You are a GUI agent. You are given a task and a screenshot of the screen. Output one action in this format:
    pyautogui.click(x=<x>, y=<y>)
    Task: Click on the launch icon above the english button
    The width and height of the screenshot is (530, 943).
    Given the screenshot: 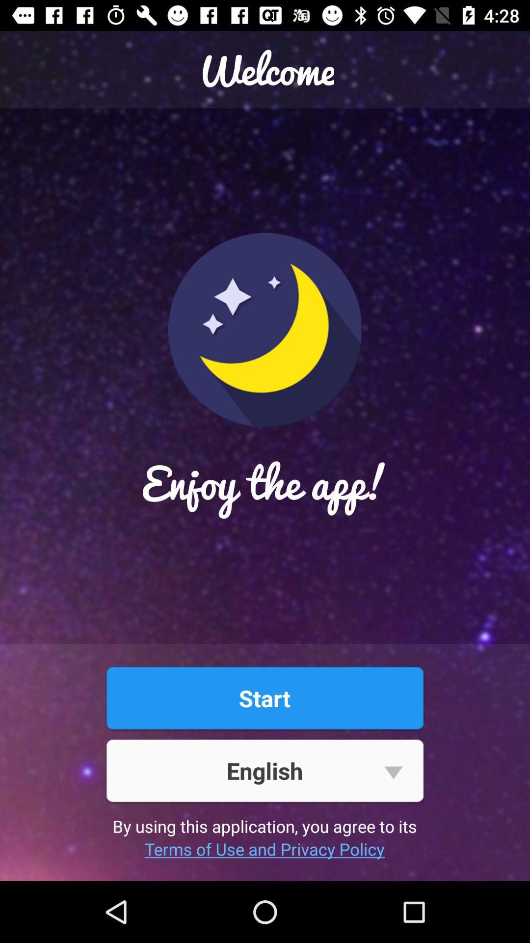 What is the action you would take?
    pyautogui.click(x=265, y=698)
    